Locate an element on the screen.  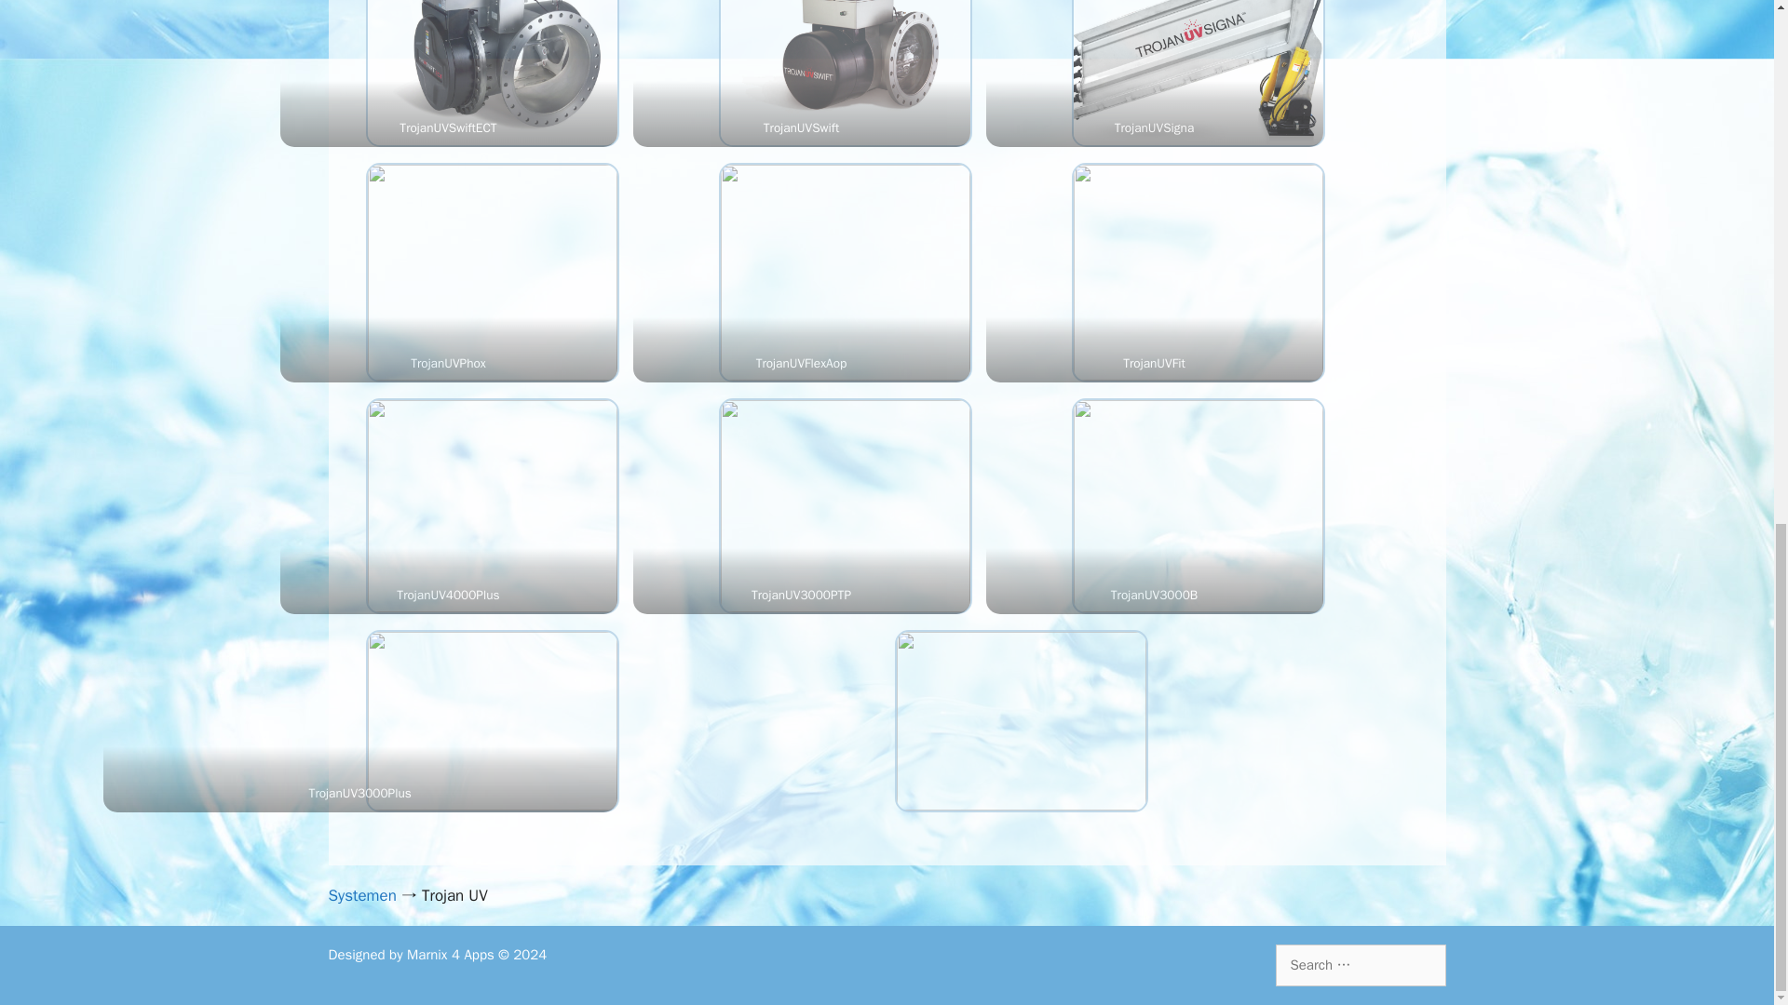
TrojanUV3000PTP is located at coordinates (846, 505).